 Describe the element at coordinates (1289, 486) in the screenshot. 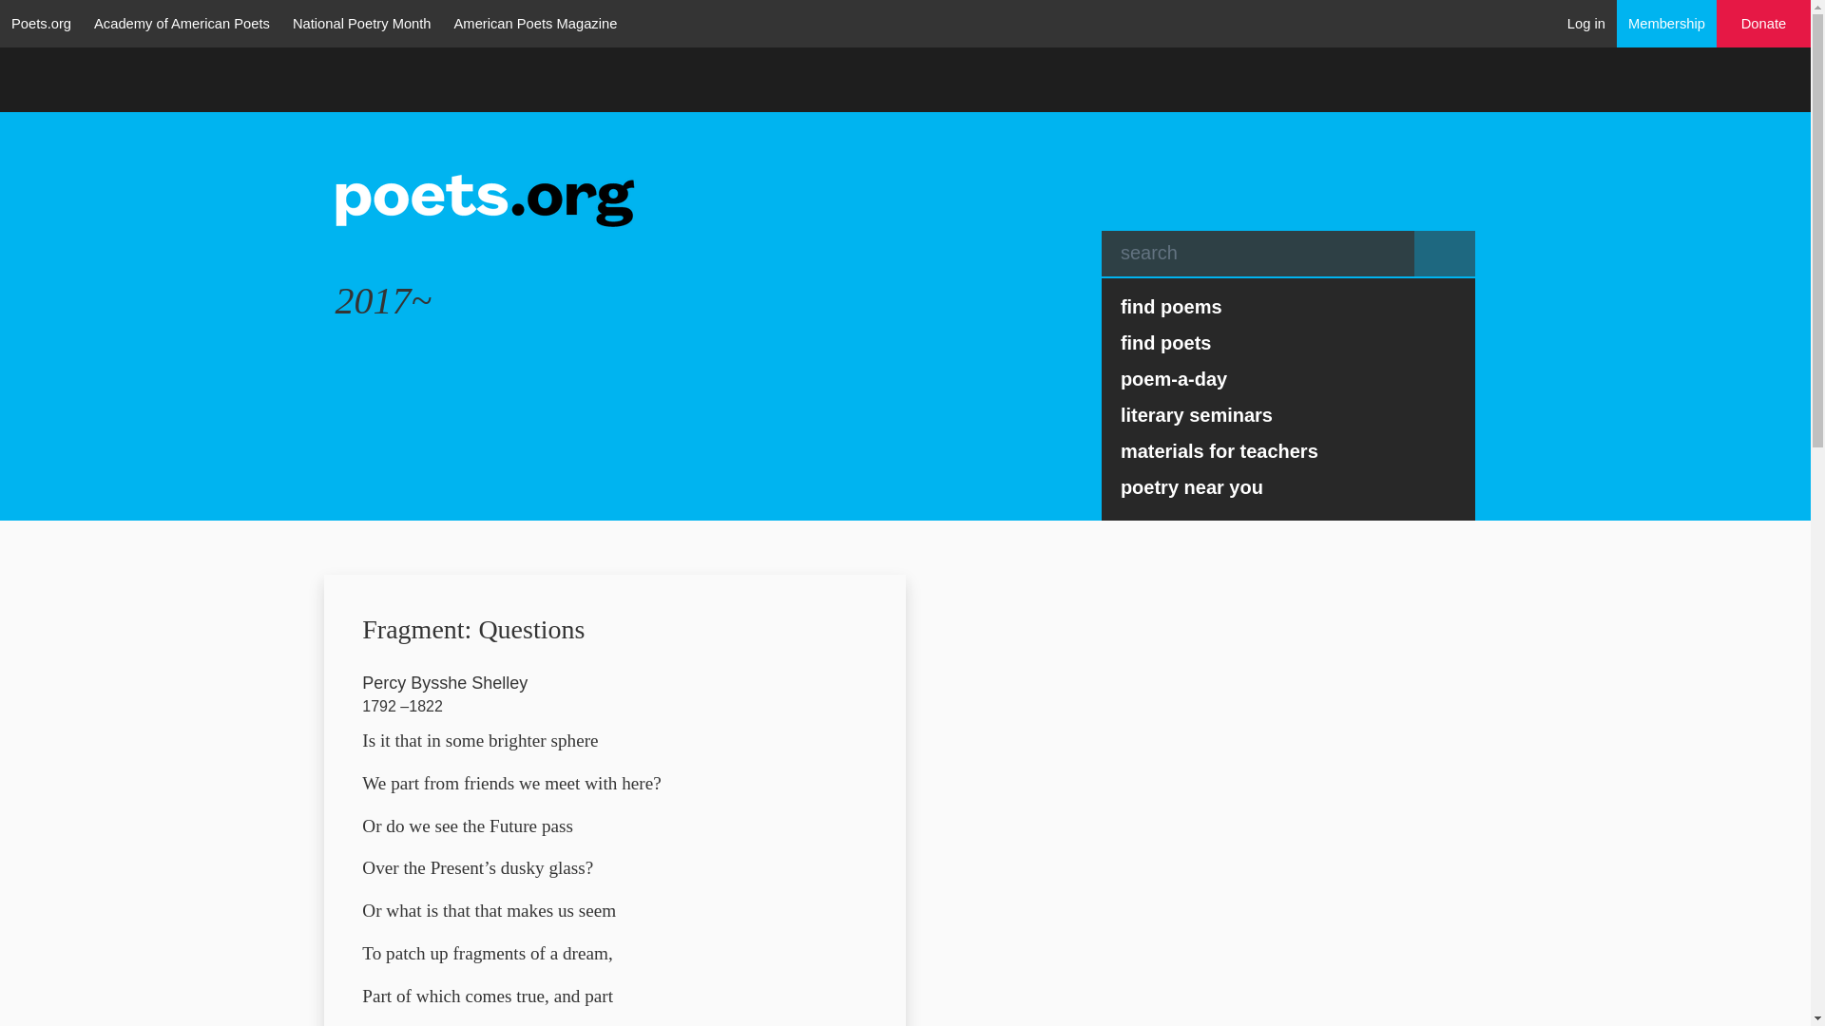

I see `poetry near you` at that location.